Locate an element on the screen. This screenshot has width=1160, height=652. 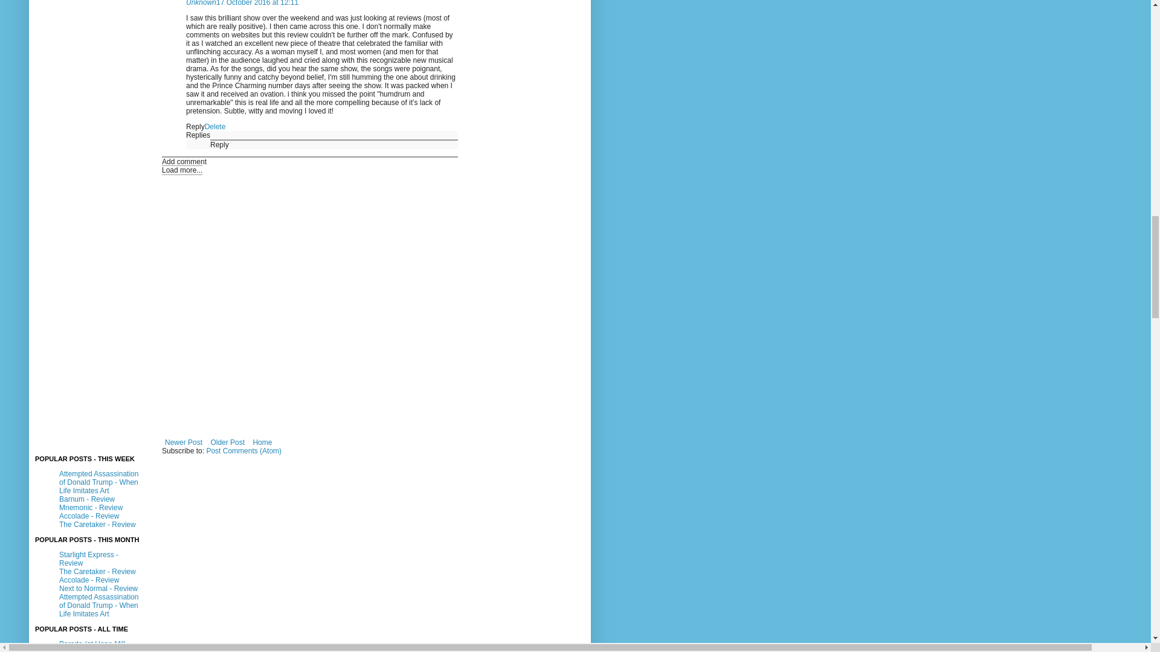
Older Post is located at coordinates (227, 443).